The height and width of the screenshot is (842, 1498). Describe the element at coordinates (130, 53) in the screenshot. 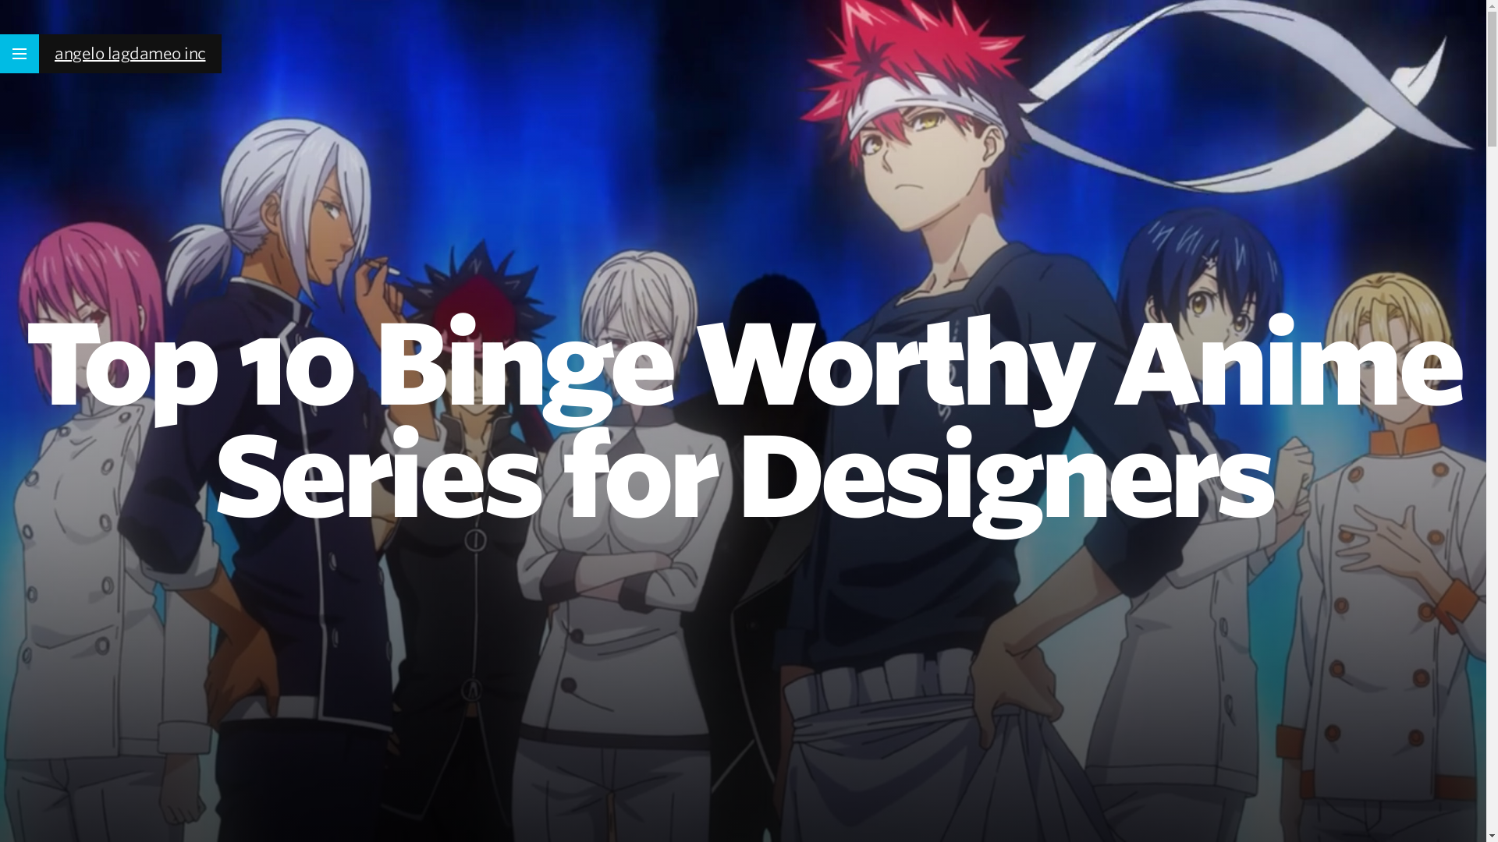

I see `angelo lagdameo inc` at that location.